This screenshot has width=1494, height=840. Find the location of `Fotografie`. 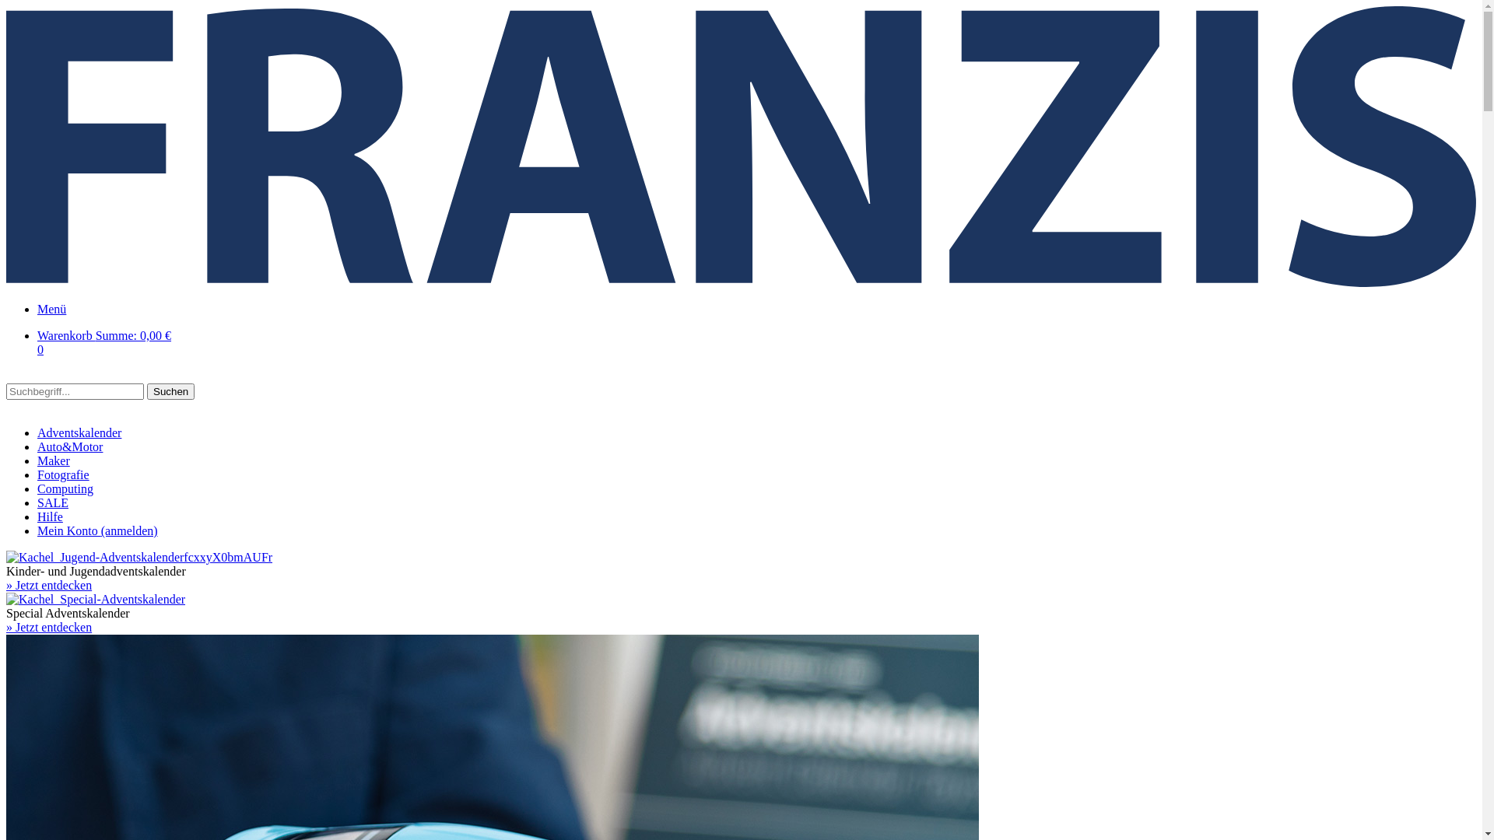

Fotografie is located at coordinates (64, 474).